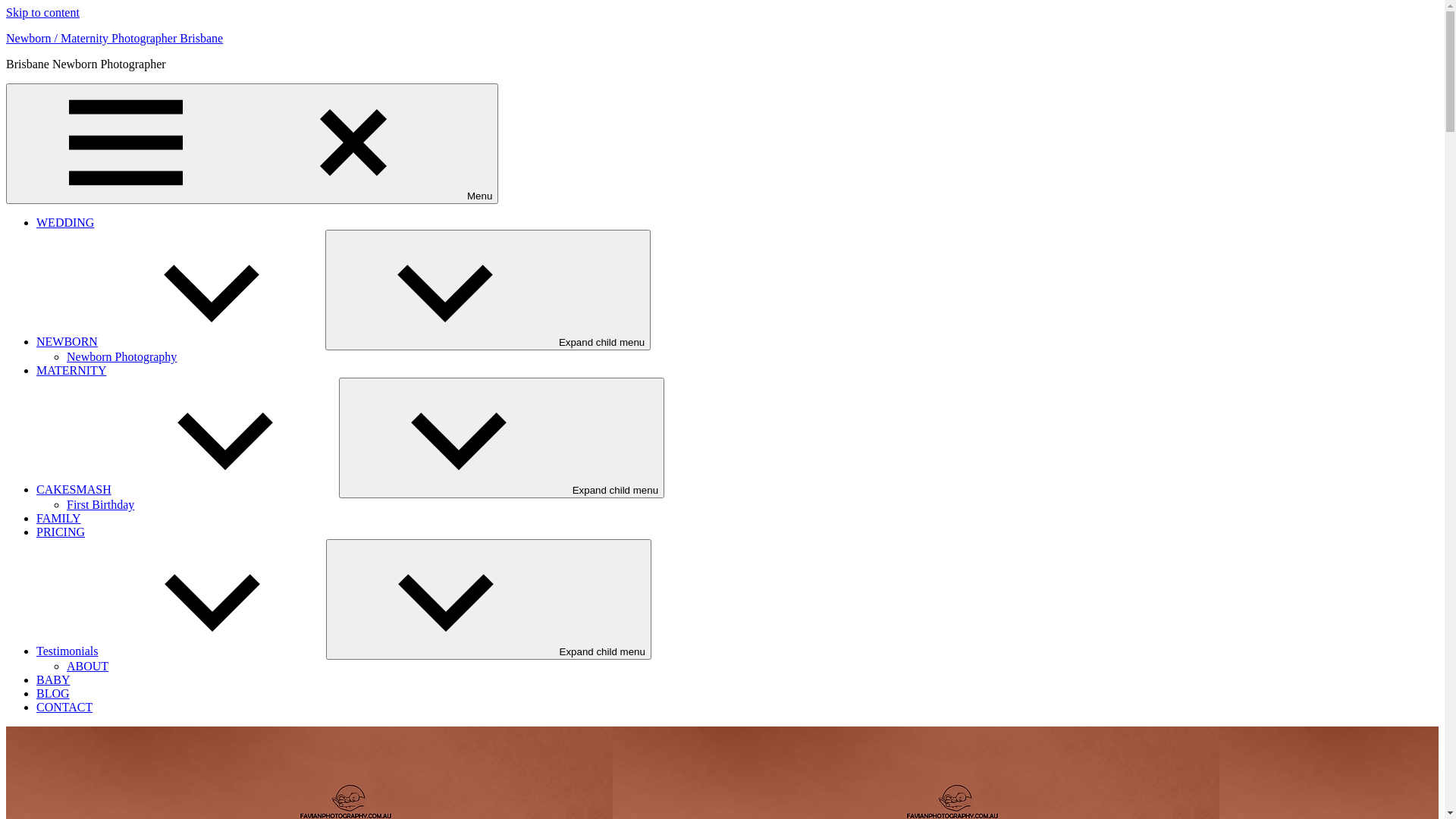  I want to click on CONTACT, so click(64, 707).